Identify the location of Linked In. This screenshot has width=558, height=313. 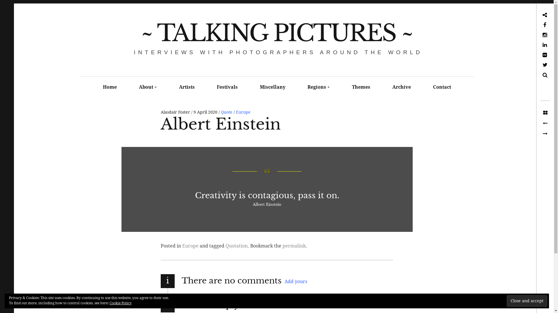
(525, 45).